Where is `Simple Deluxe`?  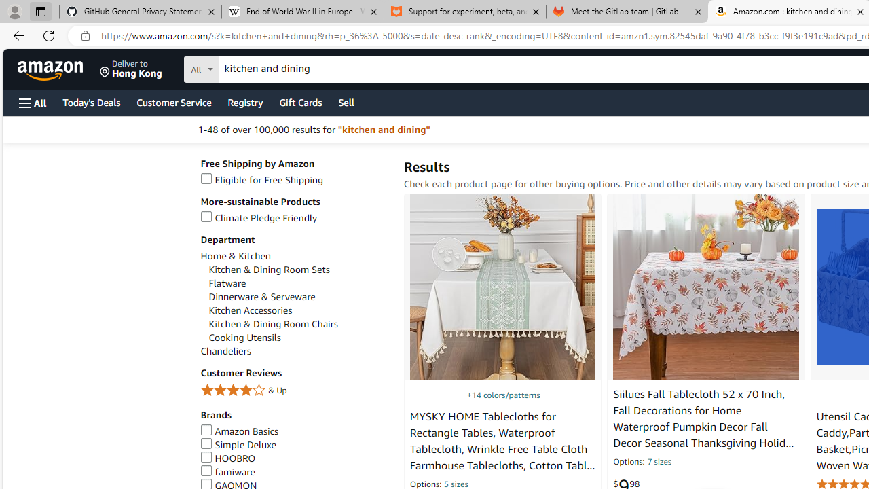 Simple Deluxe is located at coordinates (295, 445).